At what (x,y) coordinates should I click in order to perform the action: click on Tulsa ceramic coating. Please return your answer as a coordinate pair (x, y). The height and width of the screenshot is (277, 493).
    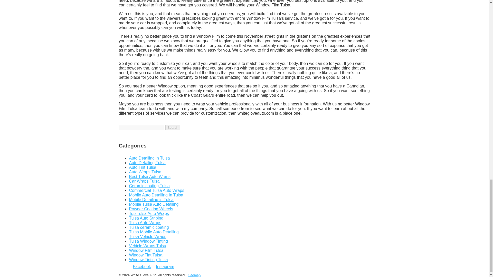
    Looking at the image, I should click on (148, 227).